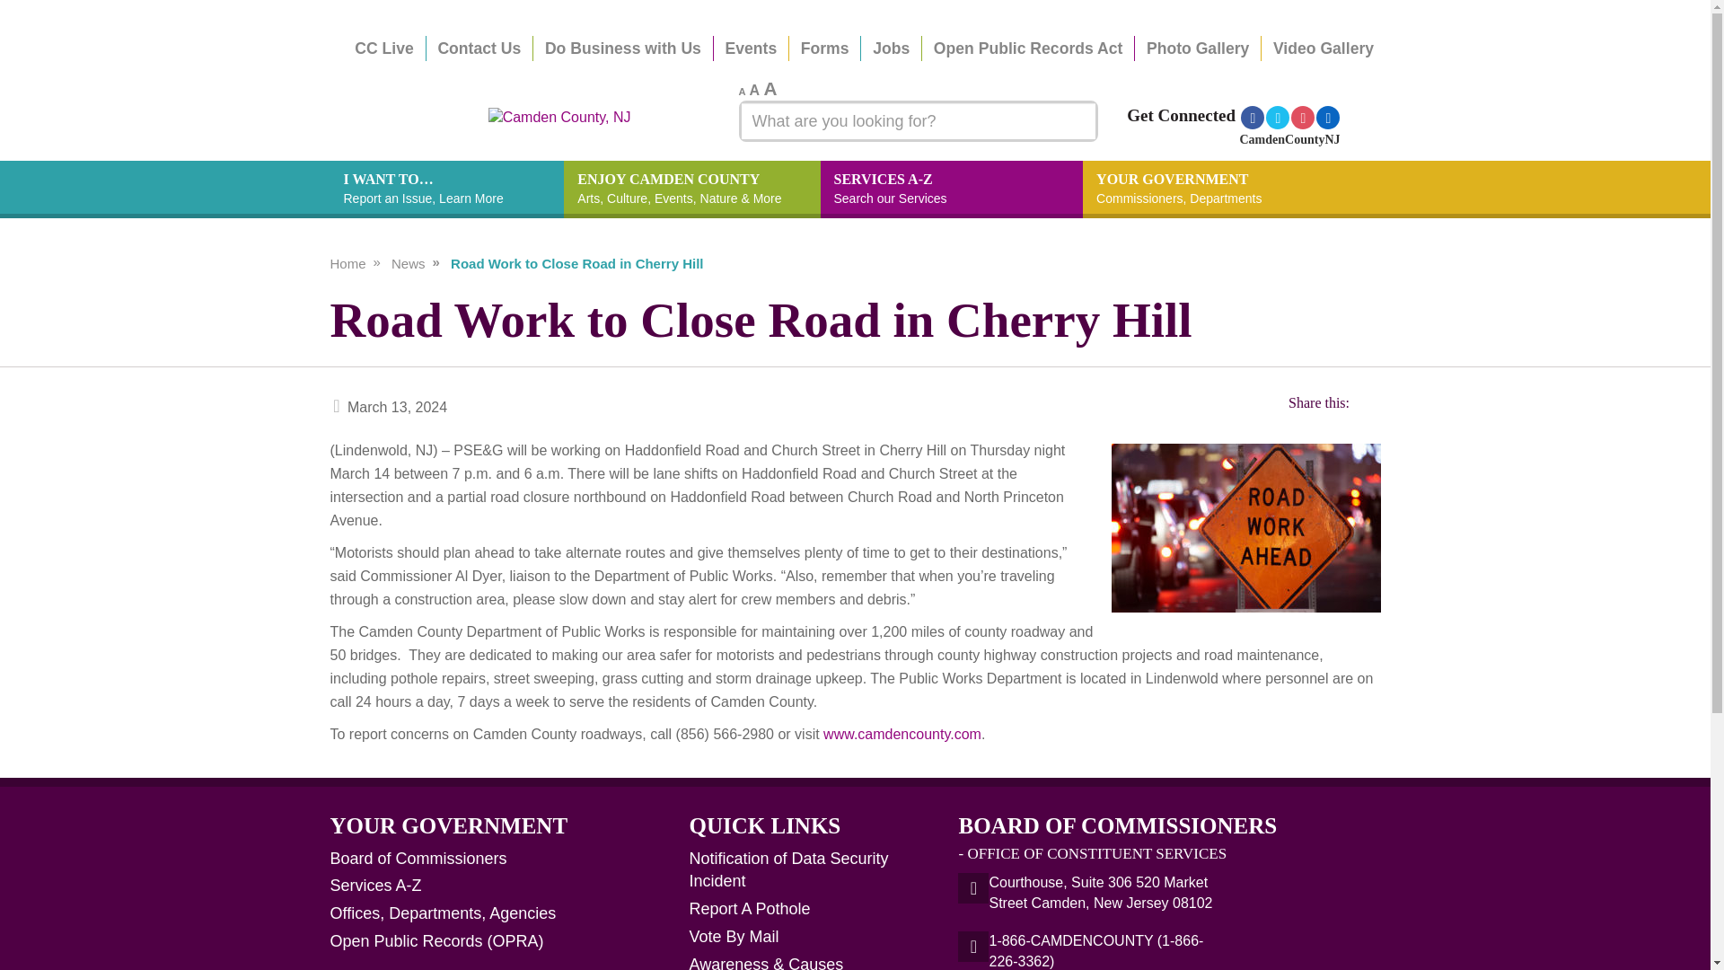 This screenshot has width=1724, height=970. What do you see at coordinates (754, 90) in the screenshot?
I see `Search for:` at bounding box center [754, 90].